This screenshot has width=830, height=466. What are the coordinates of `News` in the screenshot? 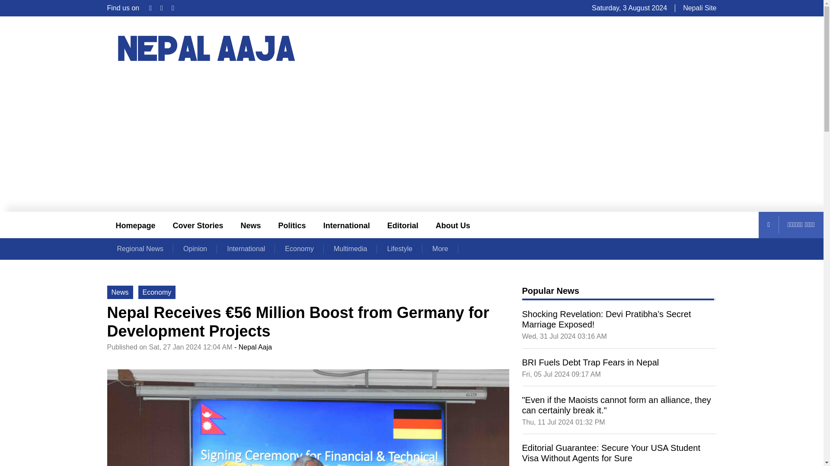 It's located at (251, 225).